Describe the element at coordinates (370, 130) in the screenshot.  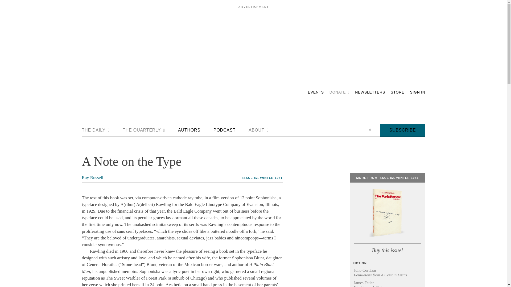
I see `Open search` at that location.